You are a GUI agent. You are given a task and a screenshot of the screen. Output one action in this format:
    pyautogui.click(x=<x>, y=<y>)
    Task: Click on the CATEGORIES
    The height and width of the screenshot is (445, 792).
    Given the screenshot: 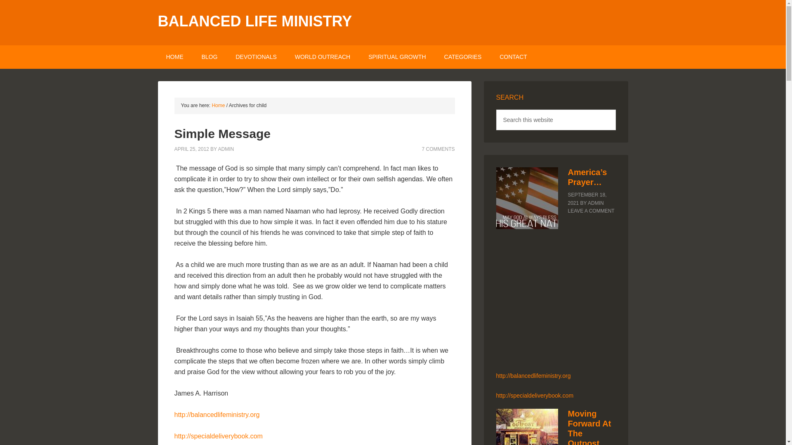 What is the action you would take?
    pyautogui.click(x=463, y=57)
    